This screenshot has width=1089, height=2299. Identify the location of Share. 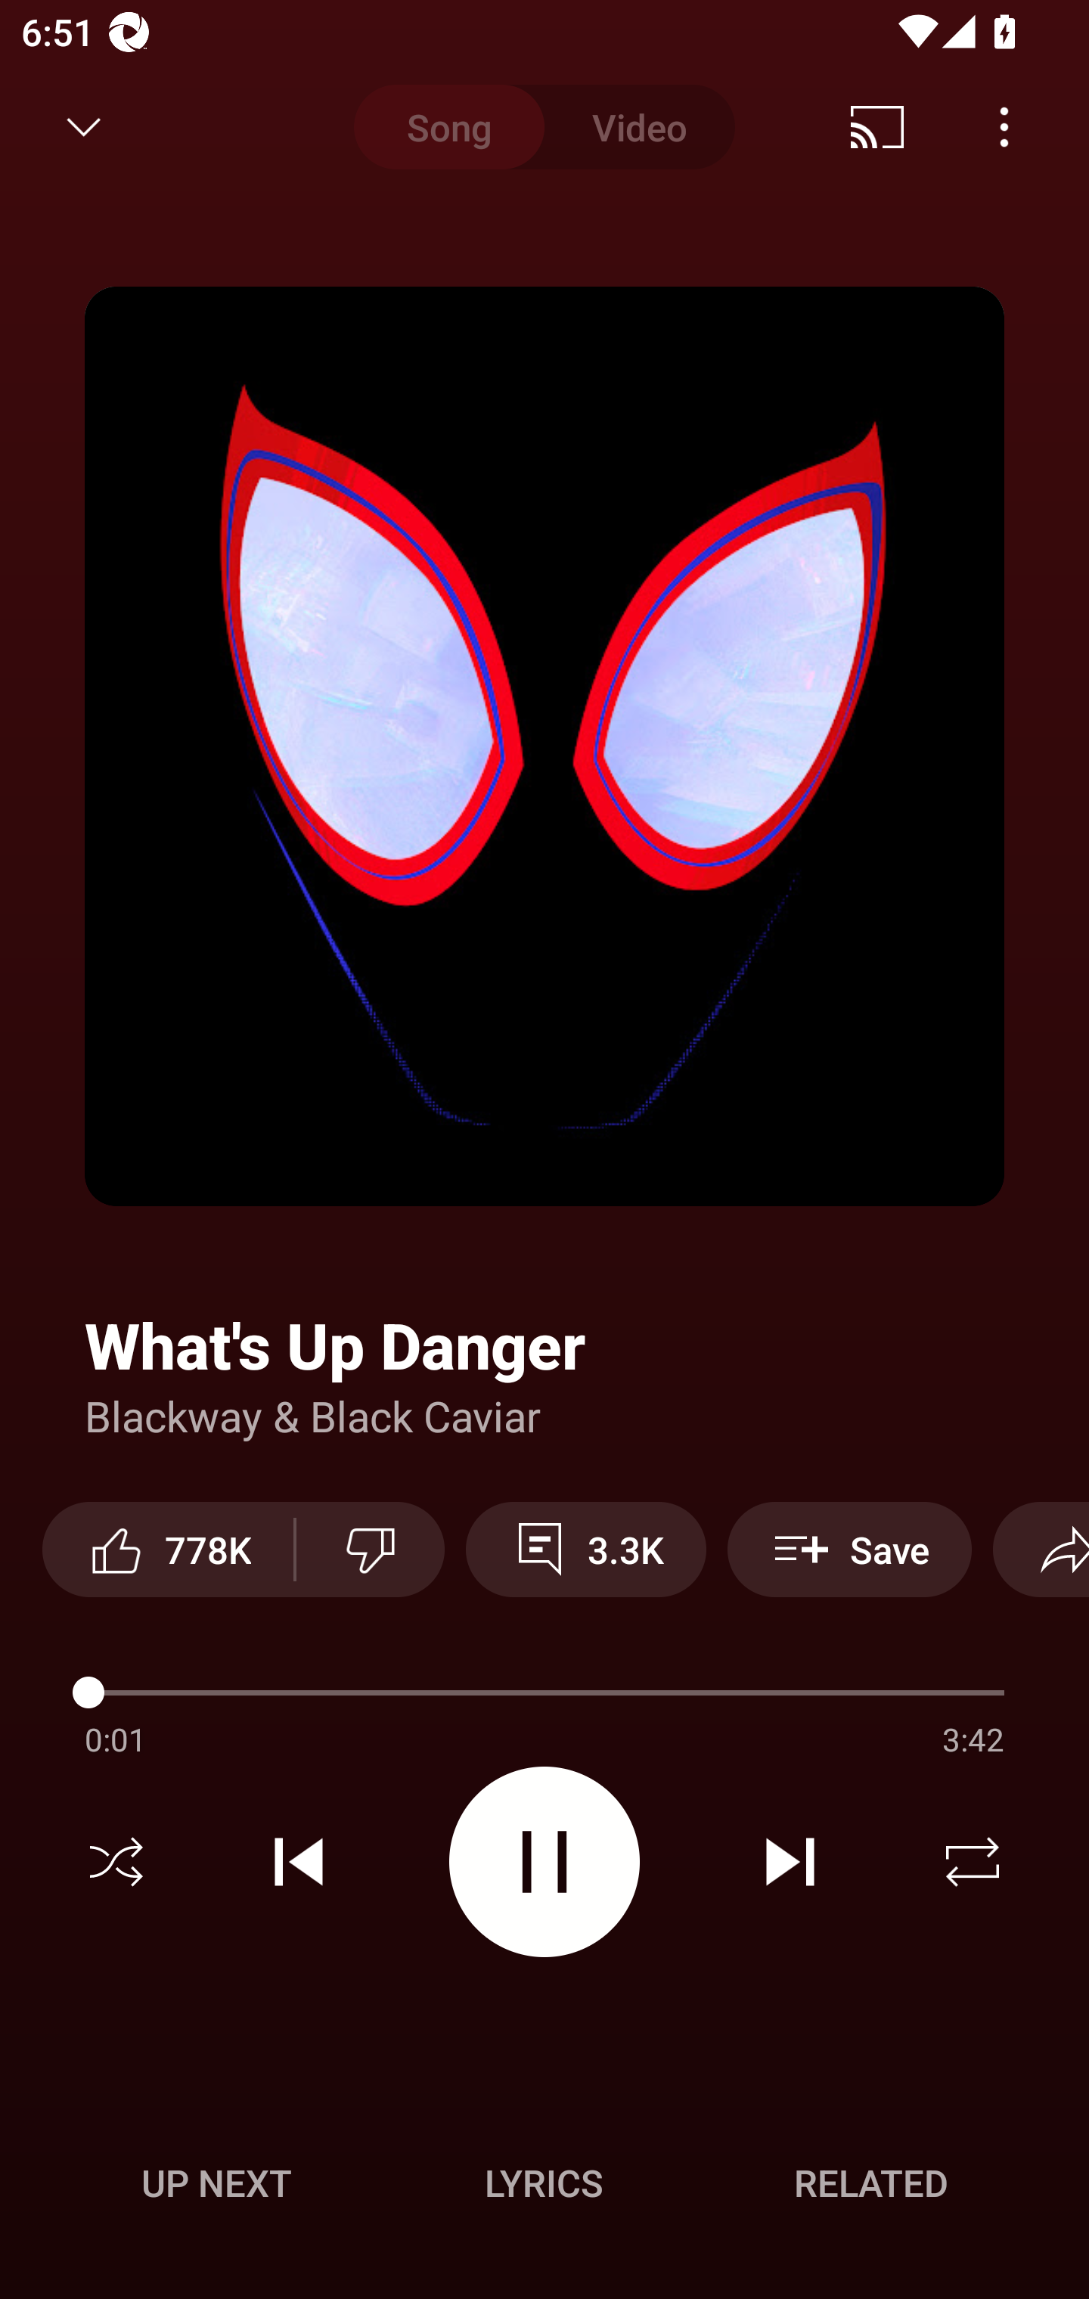
(1041, 1549).